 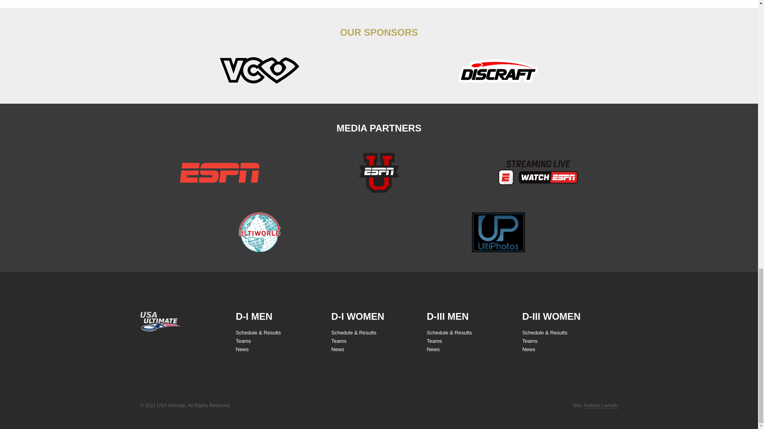 I want to click on News, so click(x=242, y=349).